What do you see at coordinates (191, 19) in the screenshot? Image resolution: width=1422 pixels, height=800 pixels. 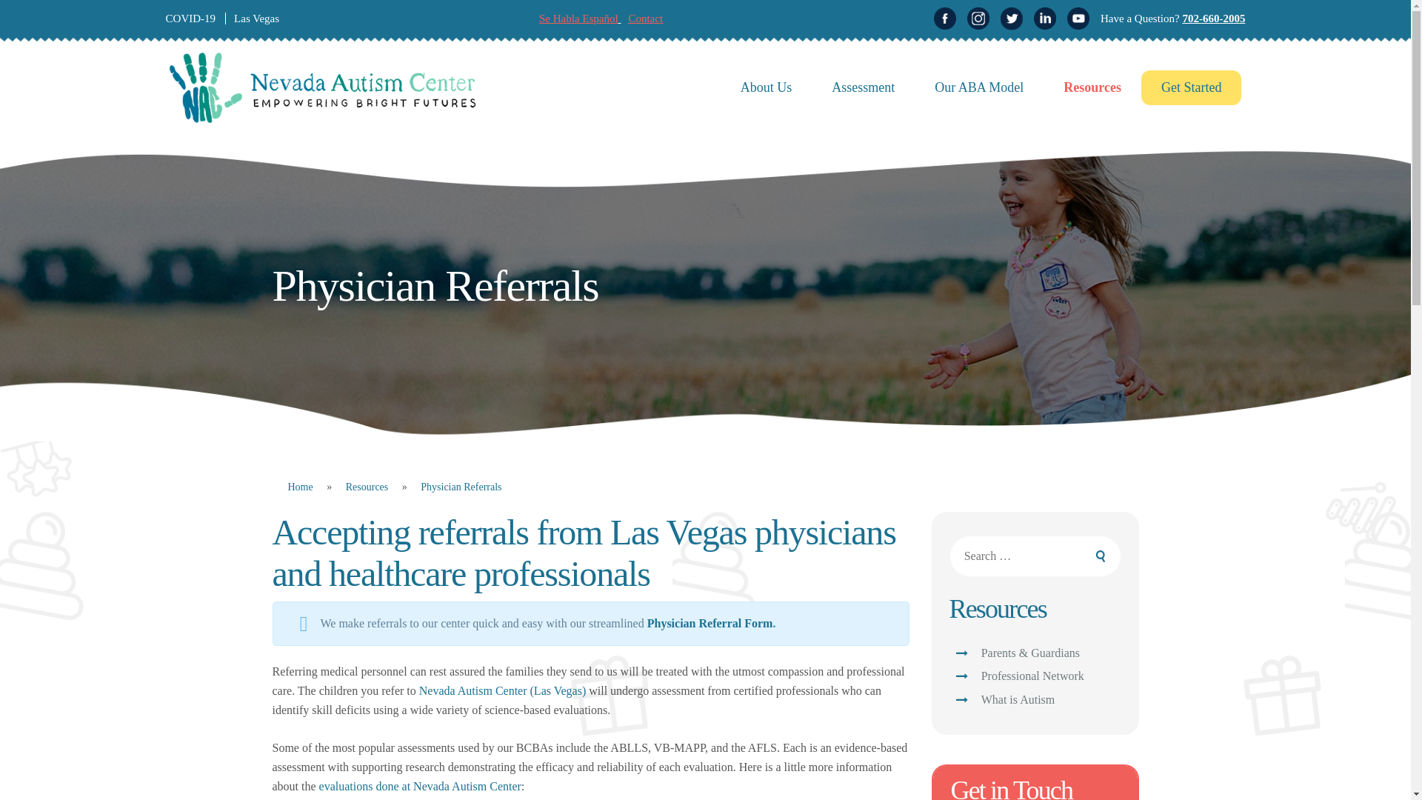 I see `COVID-19` at bounding box center [191, 19].